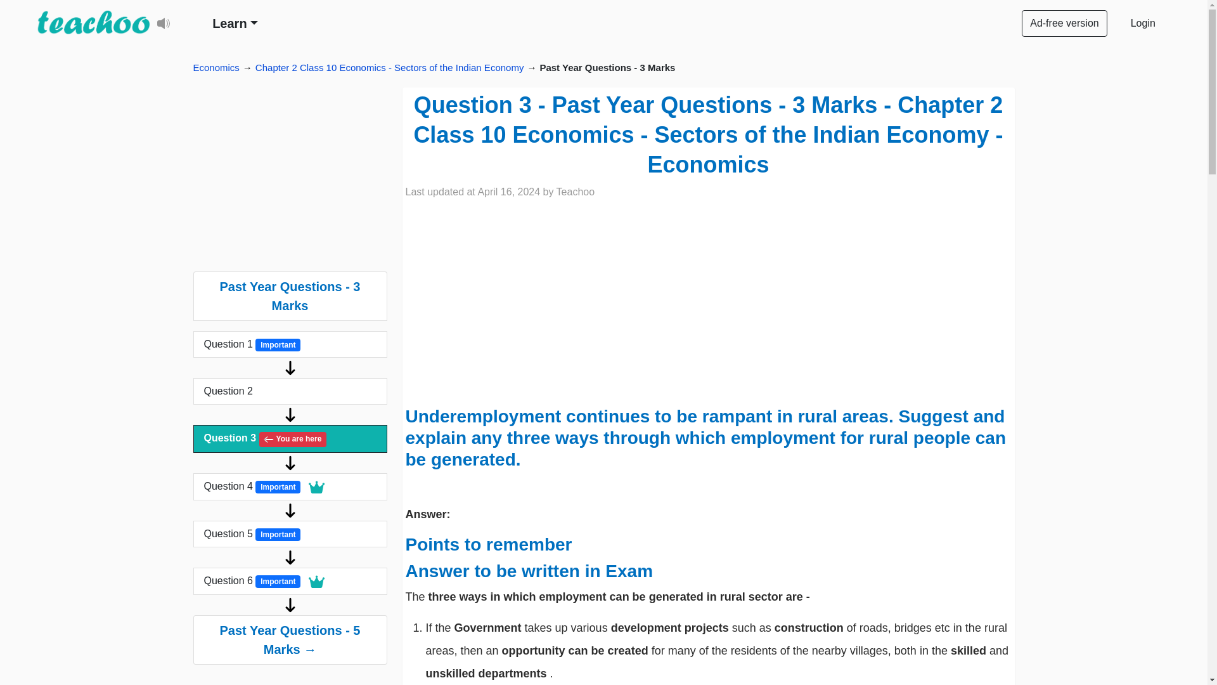 This screenshot has width=1217, height=685. I want to click on Learn, so click(235, 23).